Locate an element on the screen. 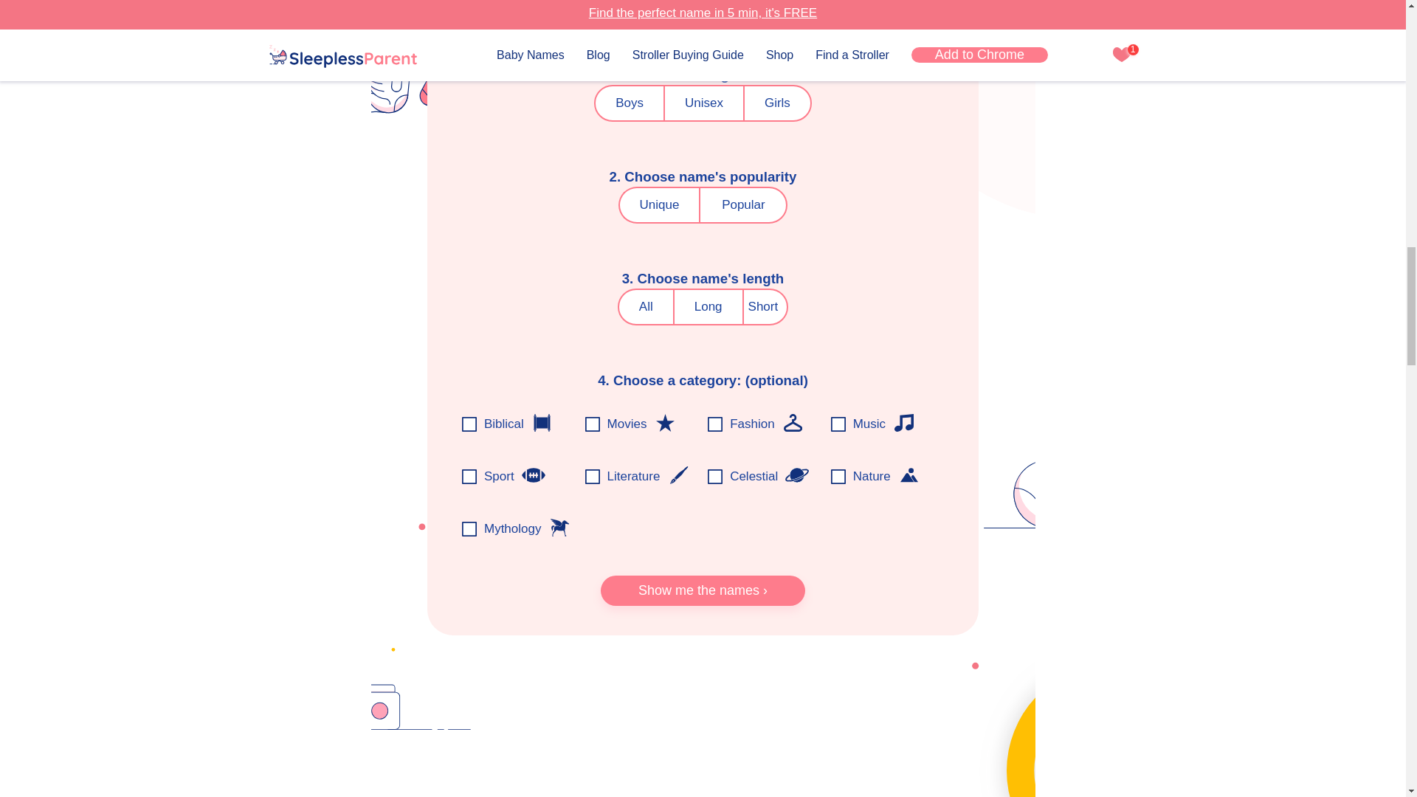 This screenshot has width=1417, height=797. Fashion is located at coordinates (793, 422).